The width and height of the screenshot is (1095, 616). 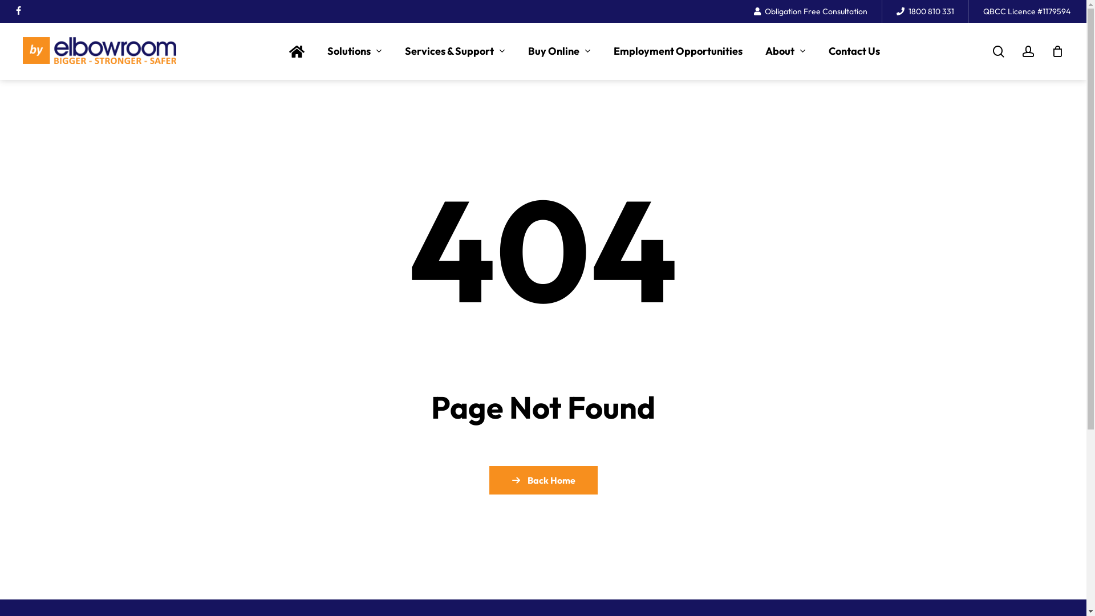 What do you see at coordinates (37, 11) in the screenshot?
I see `linkedin` at bounding box center [37, 11].